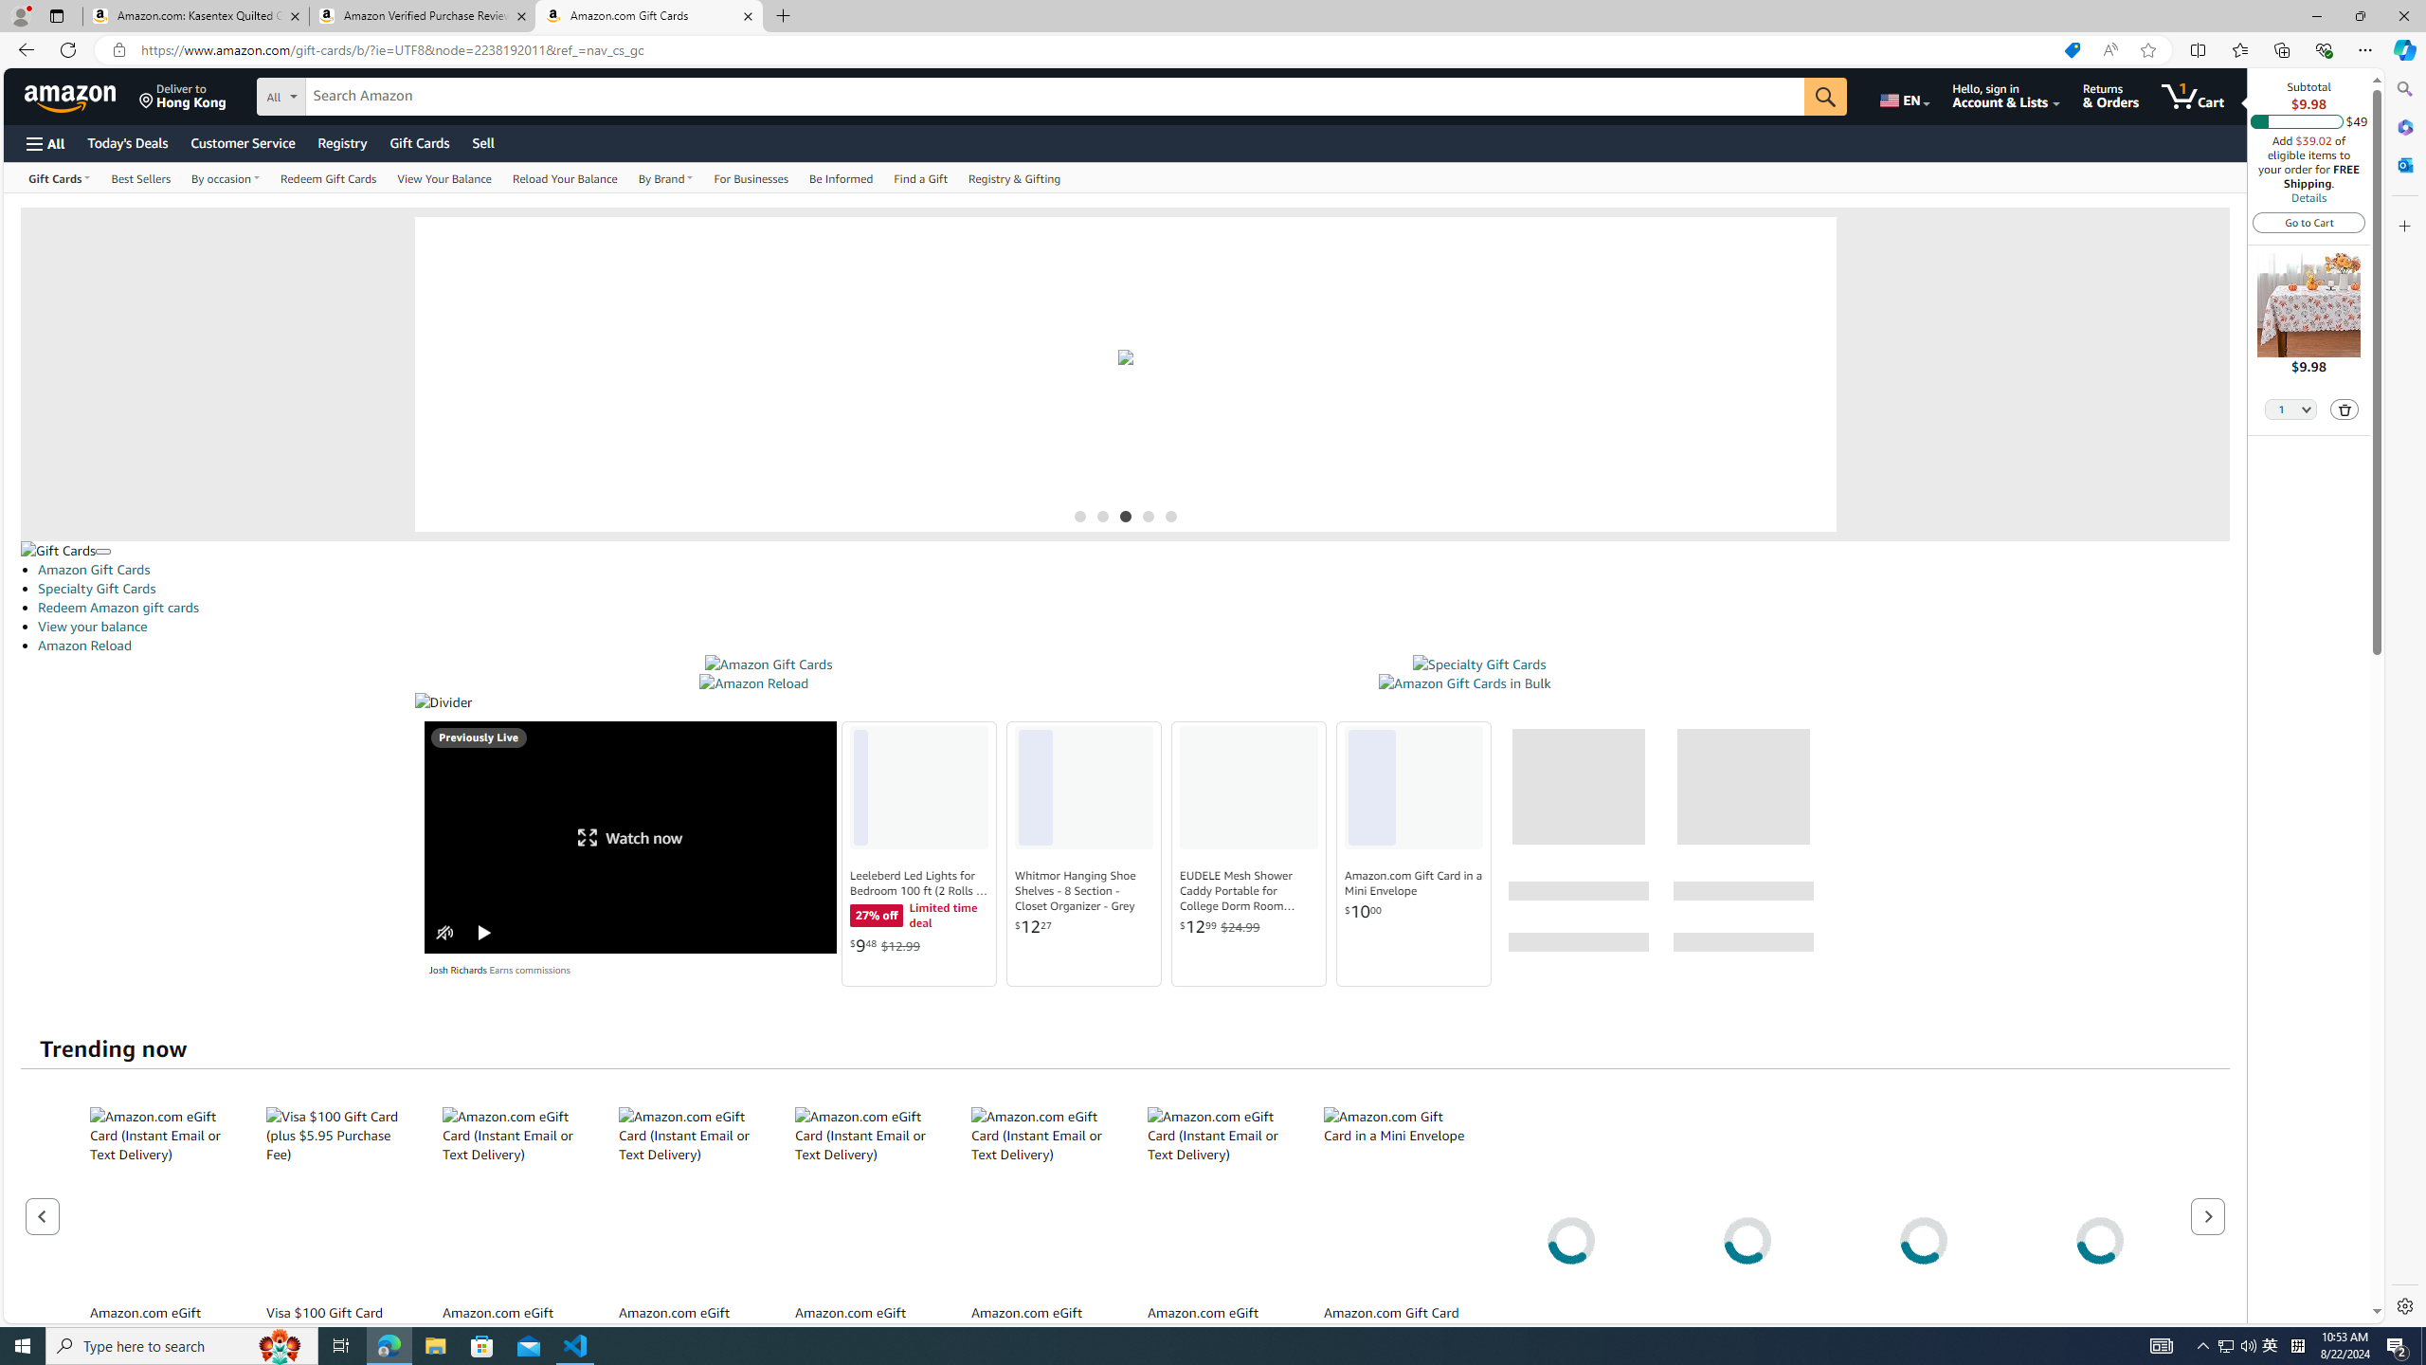 The image size is (2426, 1365). What do you see at coordinates (1055, 97) in the screenshot?
I see `Search Amazon` at bounding box center [1055, 97].